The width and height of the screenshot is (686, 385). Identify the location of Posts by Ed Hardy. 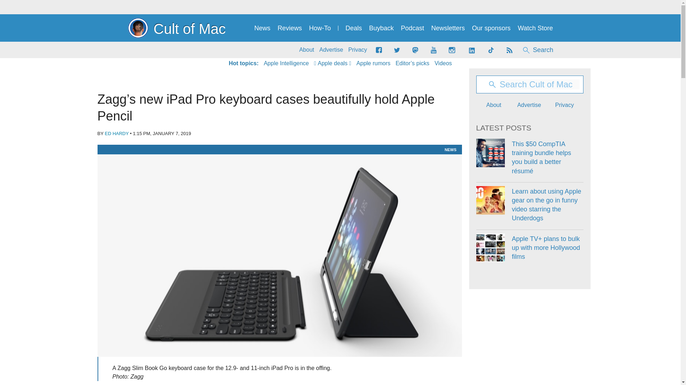
(116, 133).